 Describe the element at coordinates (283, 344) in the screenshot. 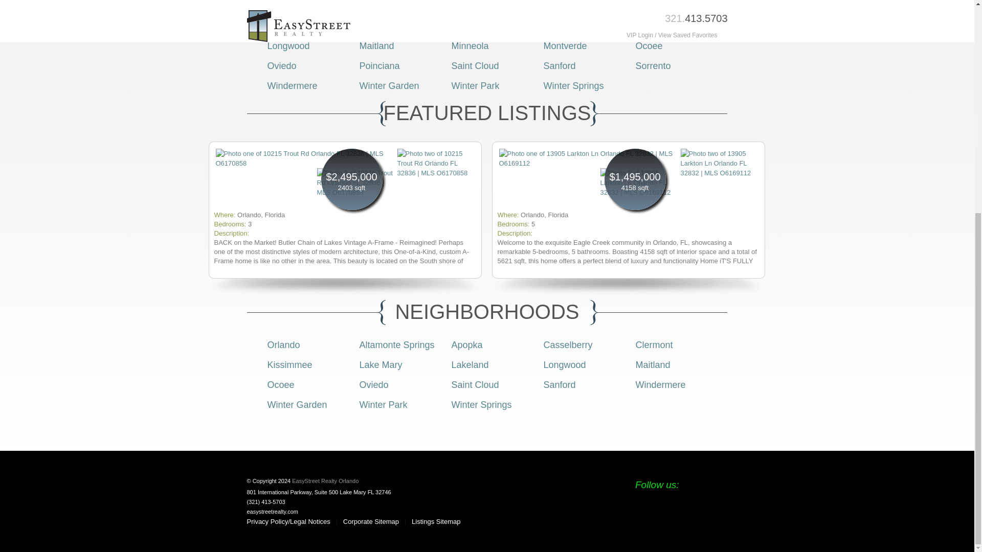

I see `Orlando` at that location.